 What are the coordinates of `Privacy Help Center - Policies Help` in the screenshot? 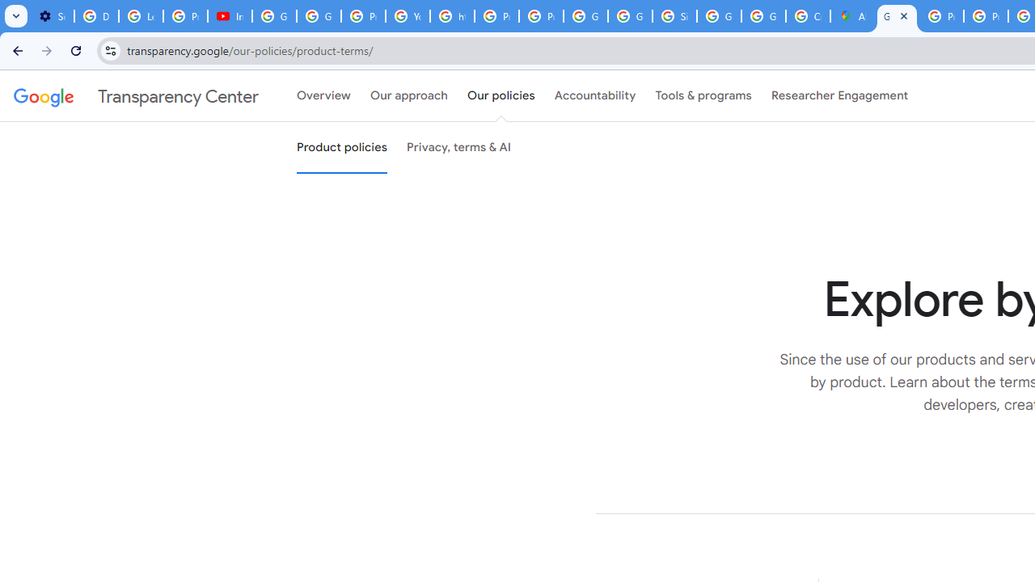 It's located at (941, 16).